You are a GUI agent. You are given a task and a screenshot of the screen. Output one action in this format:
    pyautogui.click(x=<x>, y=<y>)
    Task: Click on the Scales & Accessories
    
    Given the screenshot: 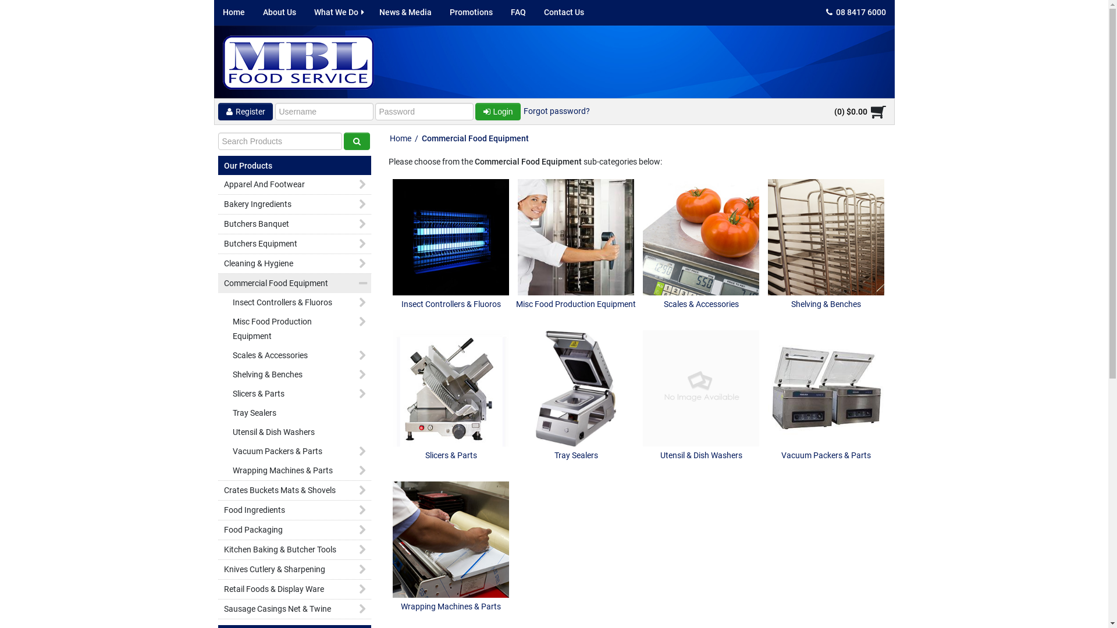 What is the action you would take?
    pyautogui.click(x=294, y=356)
    